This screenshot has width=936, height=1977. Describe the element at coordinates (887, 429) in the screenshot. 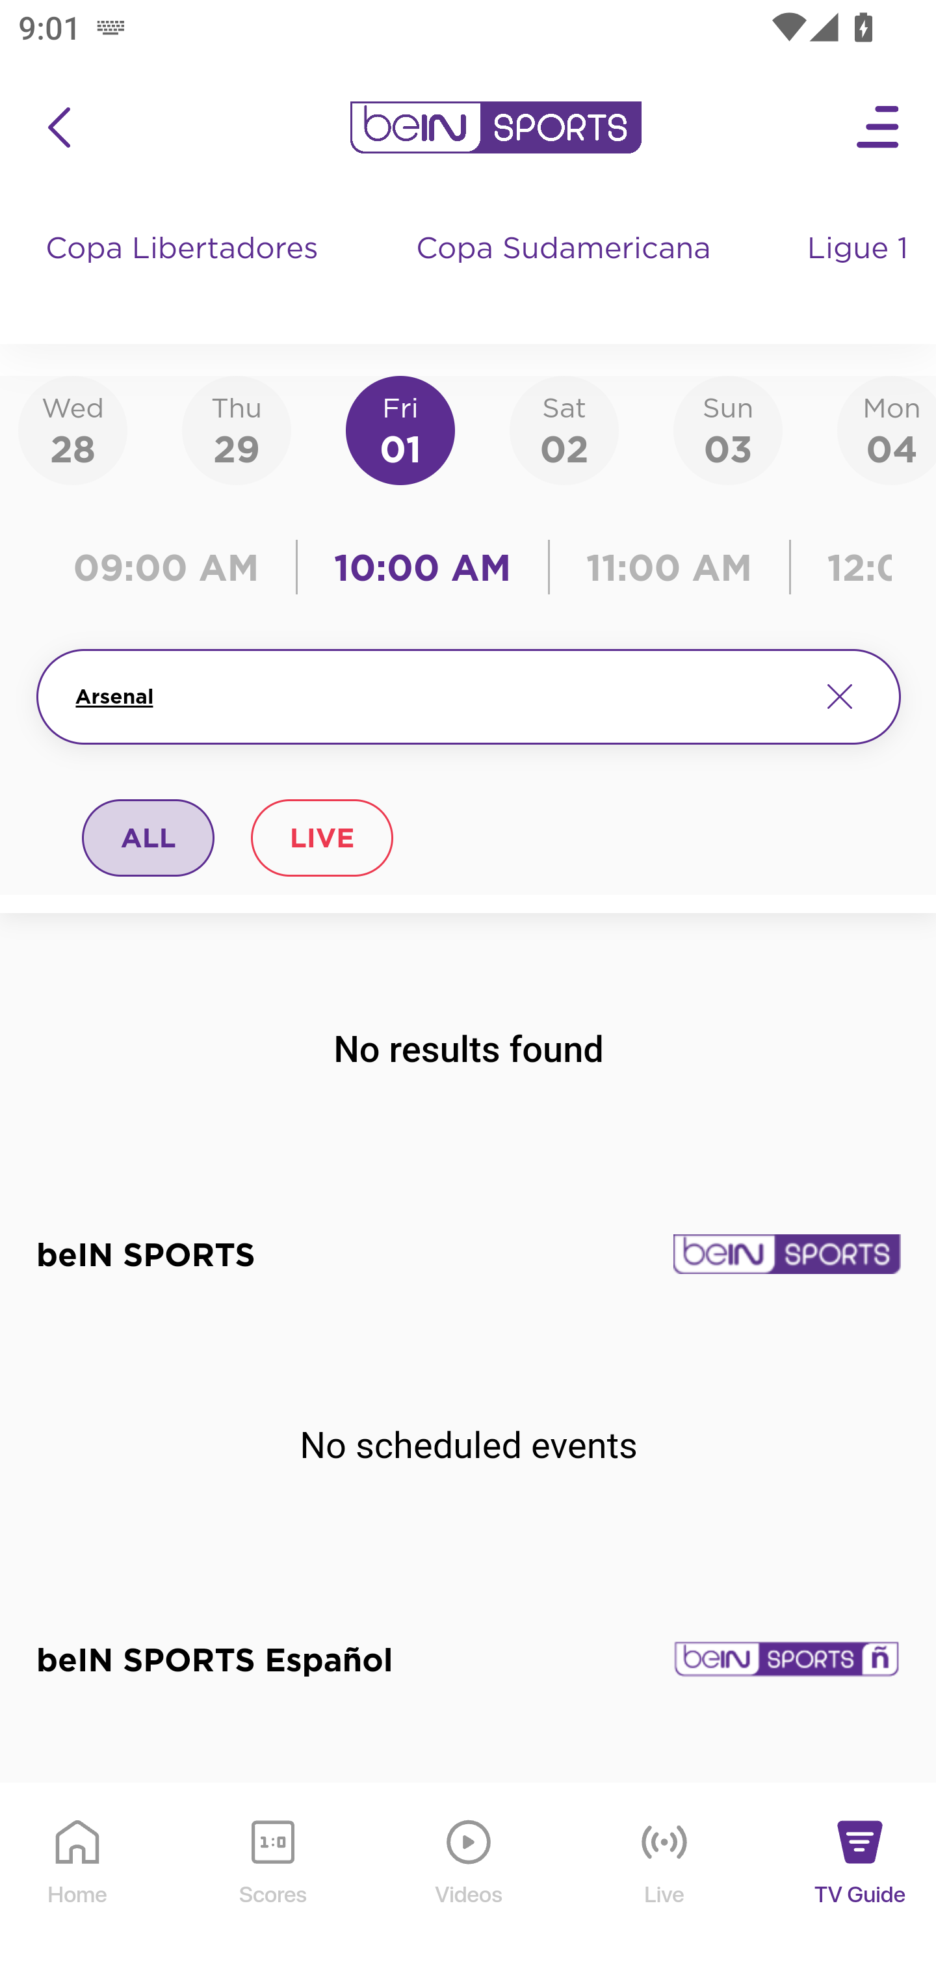

I see `Mon04` at that location.